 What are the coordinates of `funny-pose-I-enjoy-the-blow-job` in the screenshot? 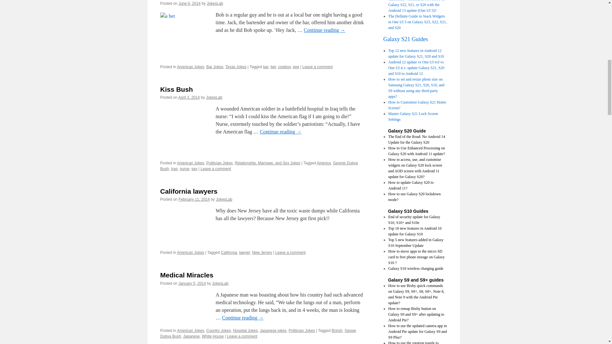 It's located at (184, 131).